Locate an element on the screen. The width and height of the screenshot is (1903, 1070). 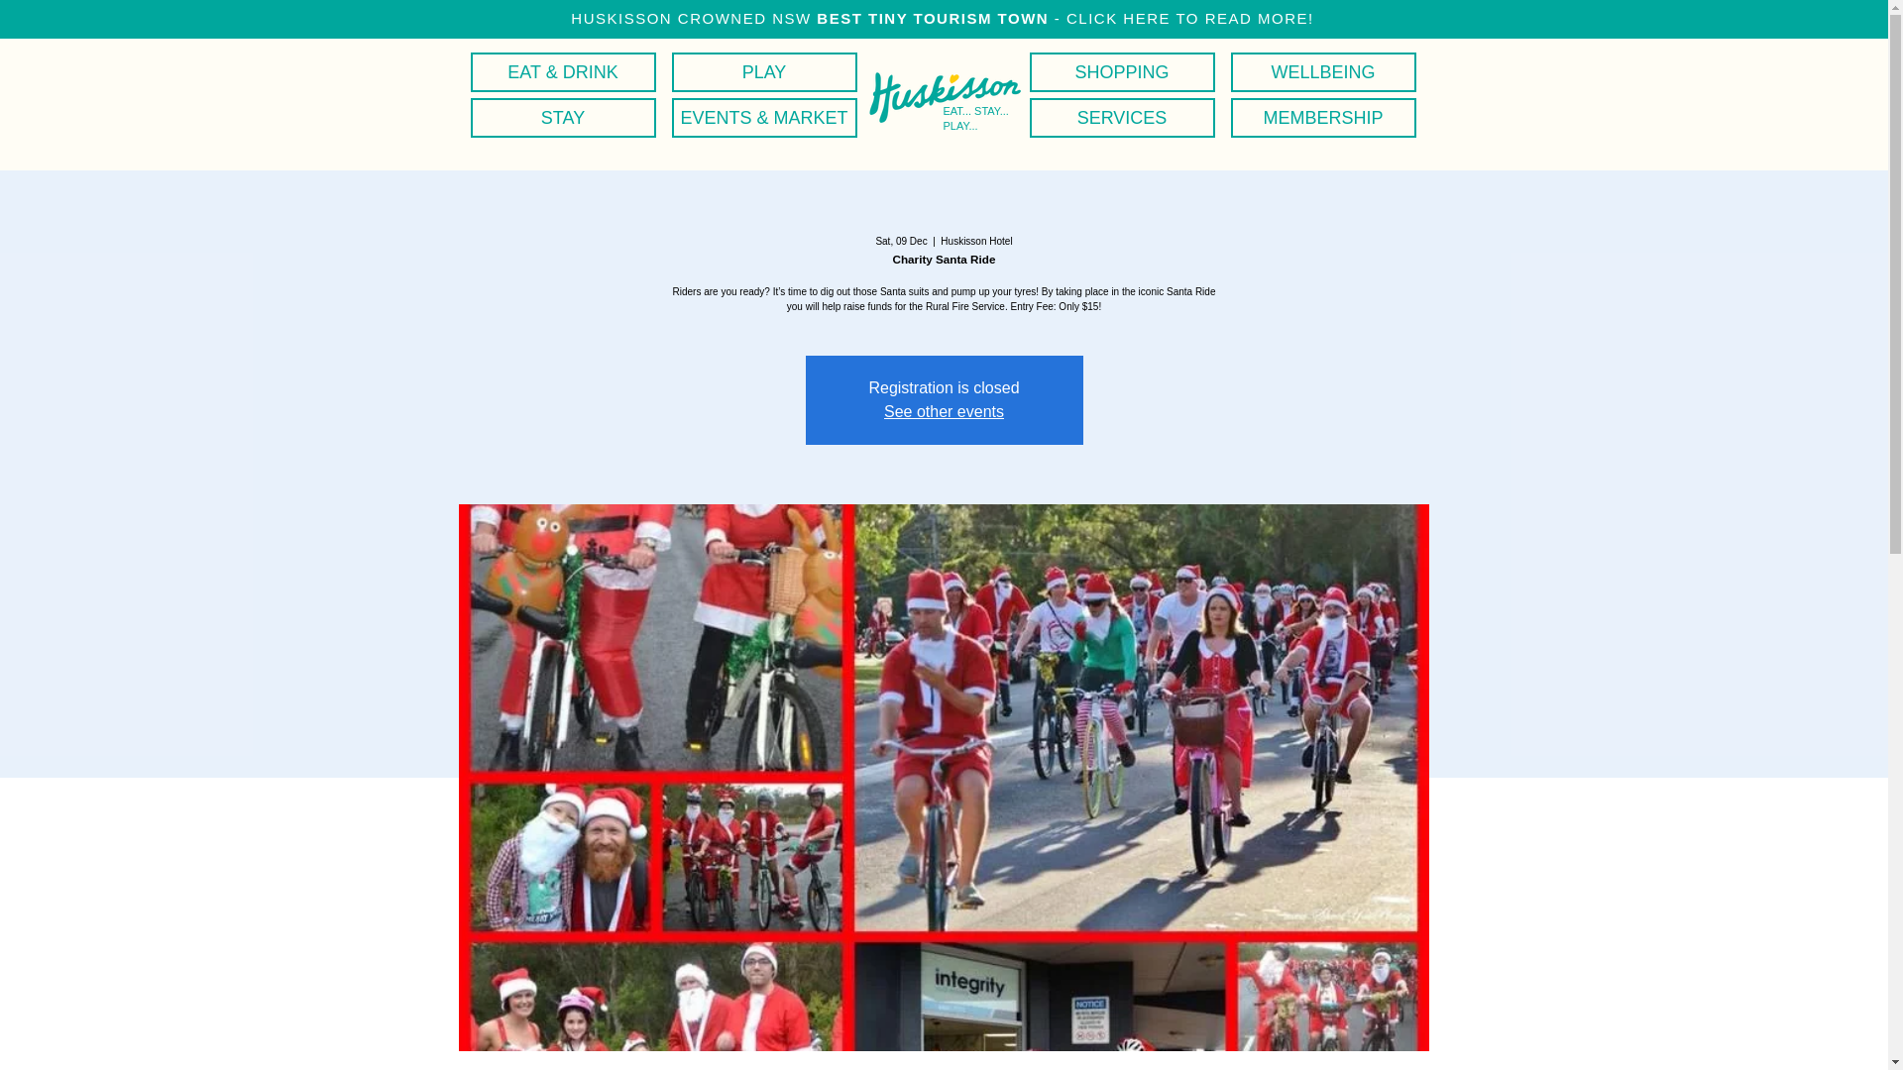
WELLBEING is located at coordinates (1323, 71).